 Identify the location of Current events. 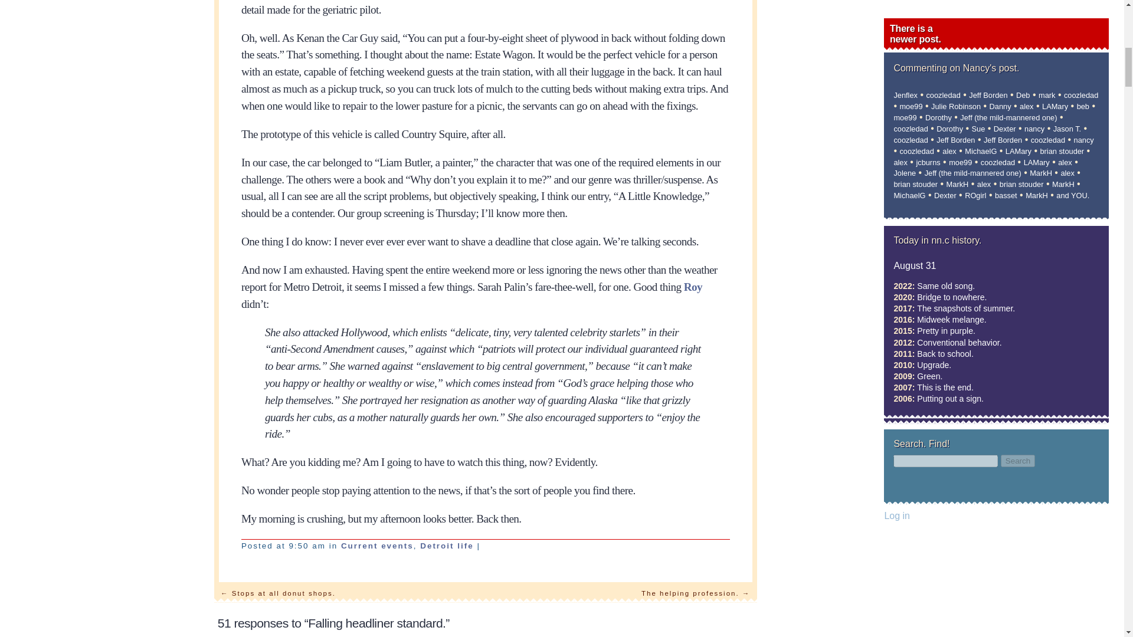
(376, 546).